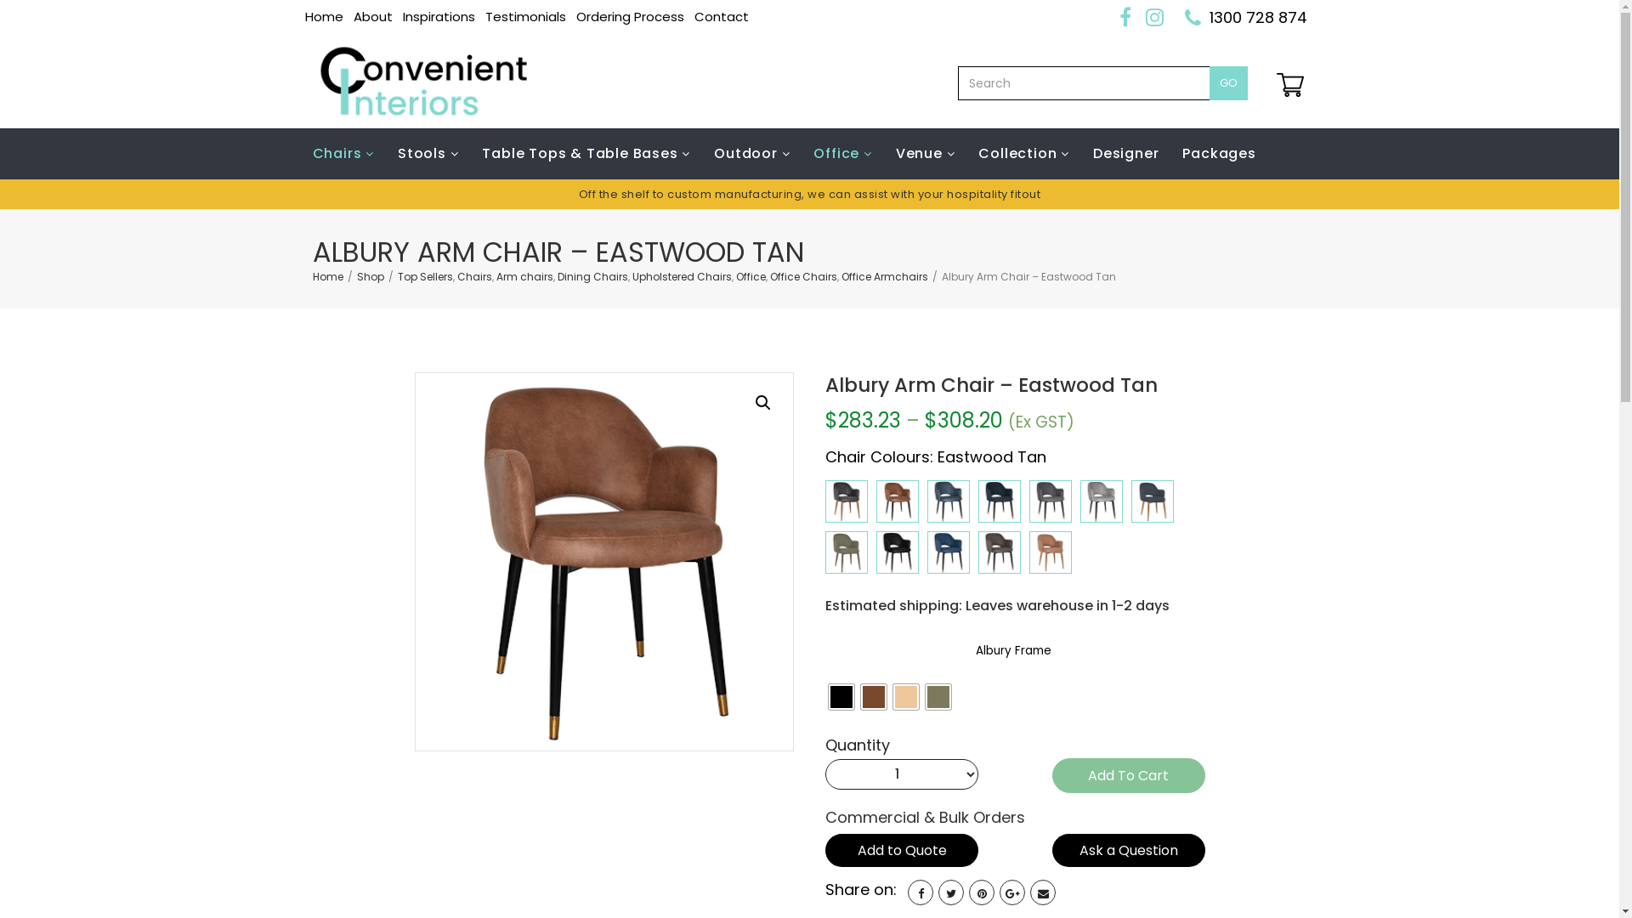  What do you see at coordinates (1023, 154) in the screenshot?
I see `Collection` at bounding box center [1023, 154].